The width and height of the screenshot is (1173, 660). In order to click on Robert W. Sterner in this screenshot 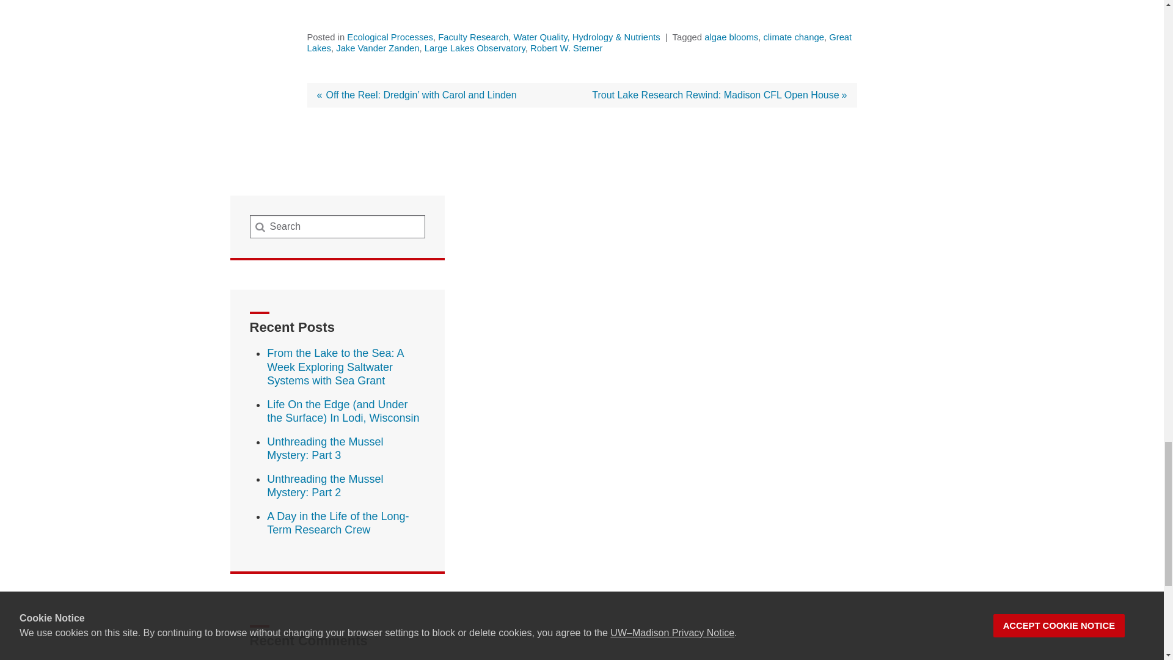, I will do `click(566, 48)`.